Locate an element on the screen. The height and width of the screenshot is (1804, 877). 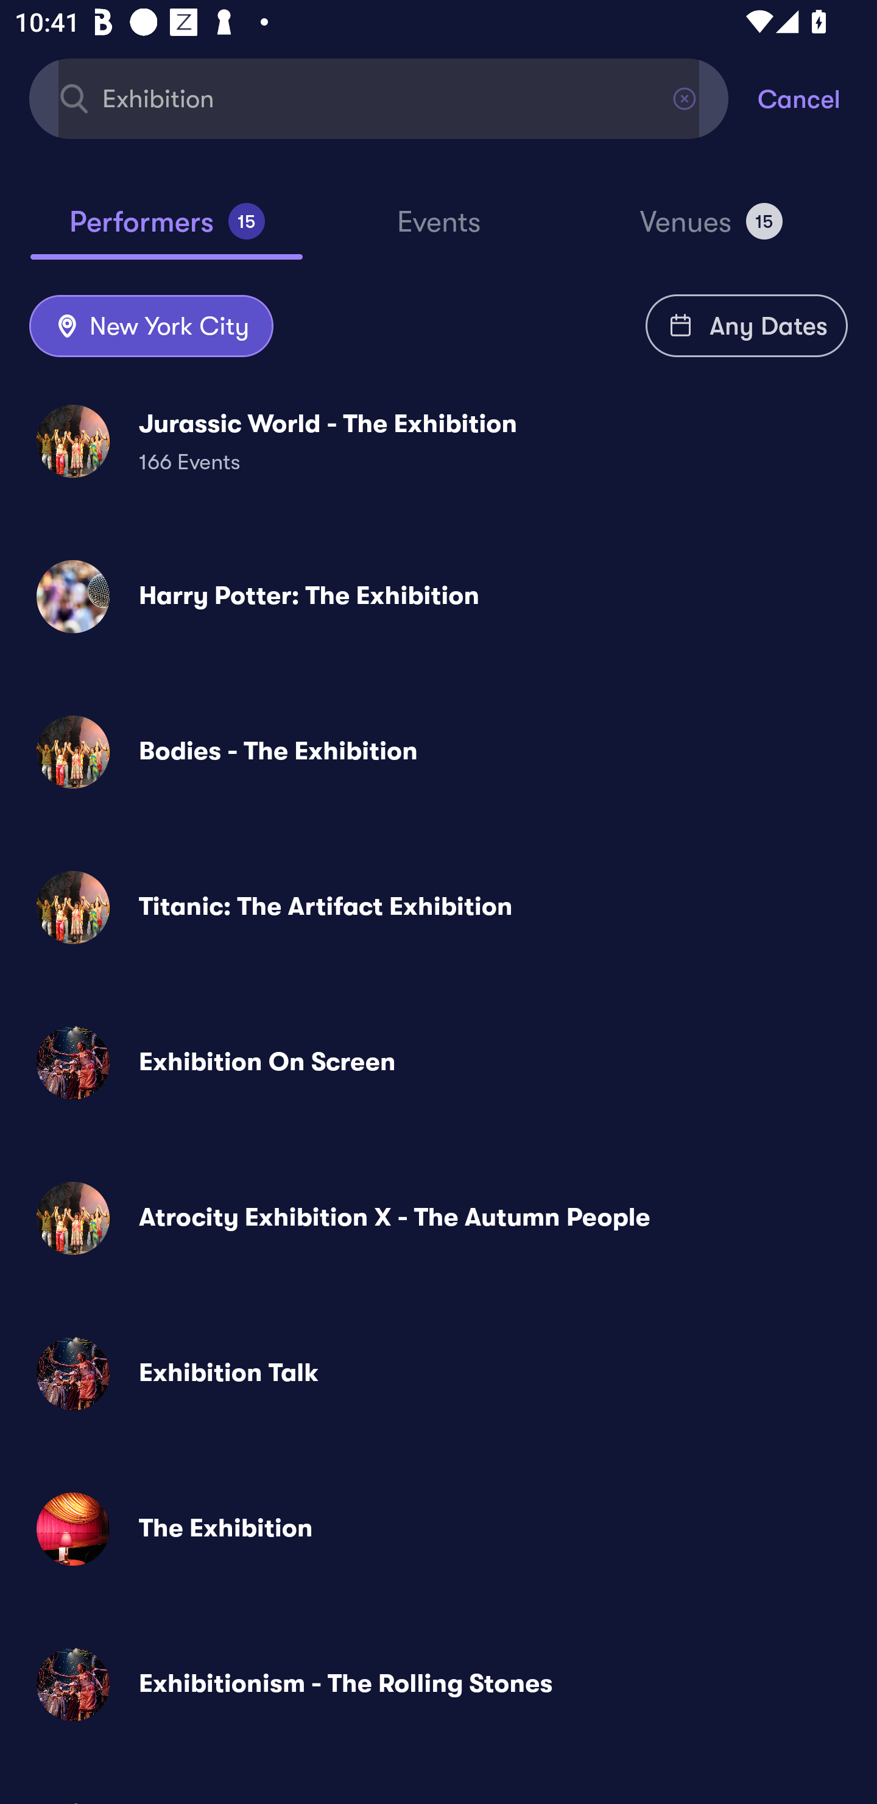
Any Dates is located at coordinates (747, 325).